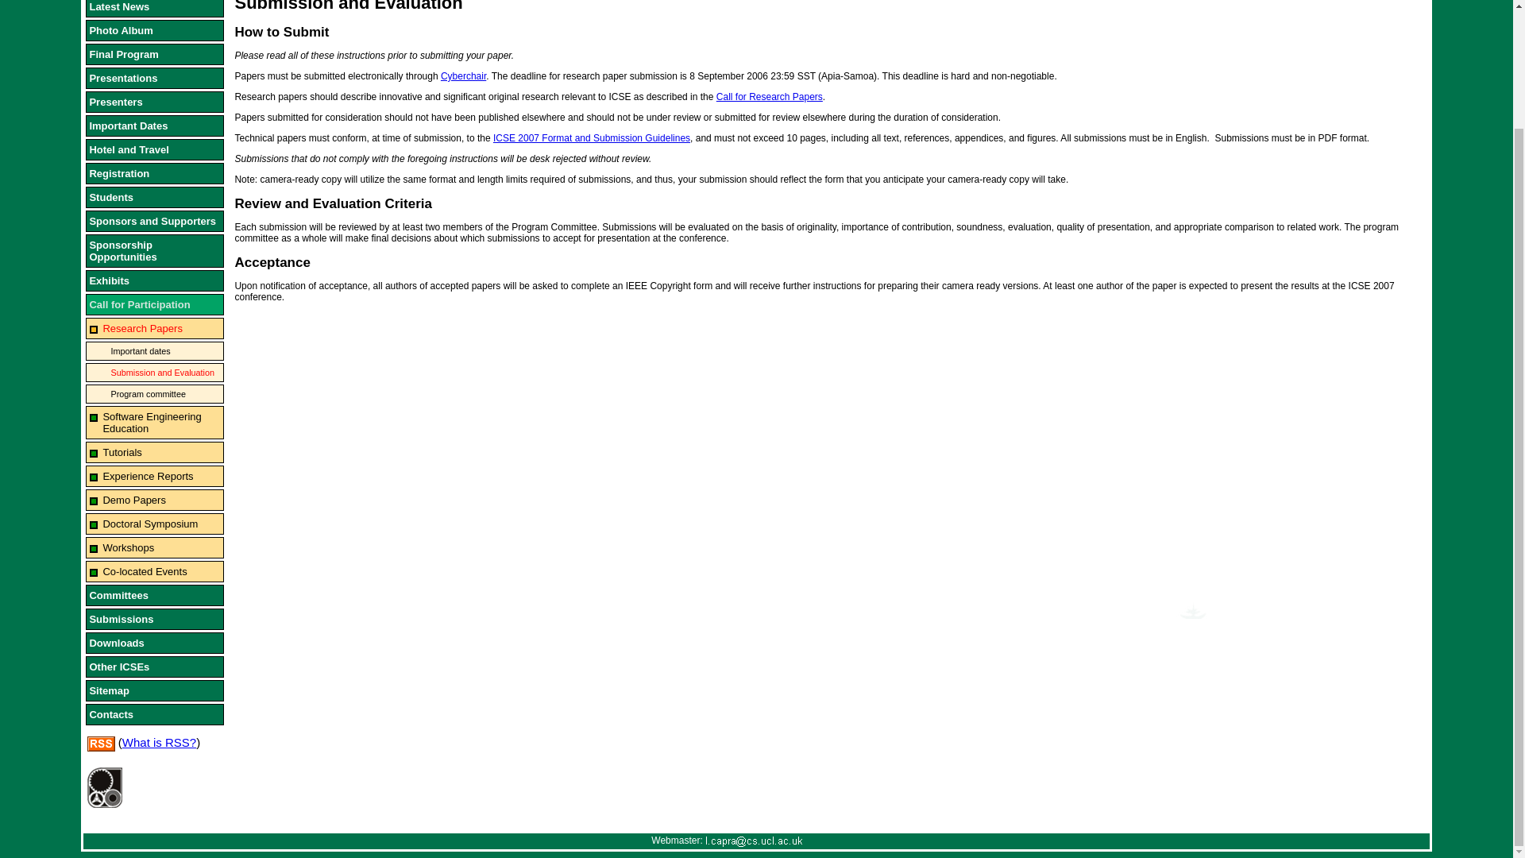 This screenshot has height=858, width=1525. I want to click on Co-located Events, so click(154, 572).